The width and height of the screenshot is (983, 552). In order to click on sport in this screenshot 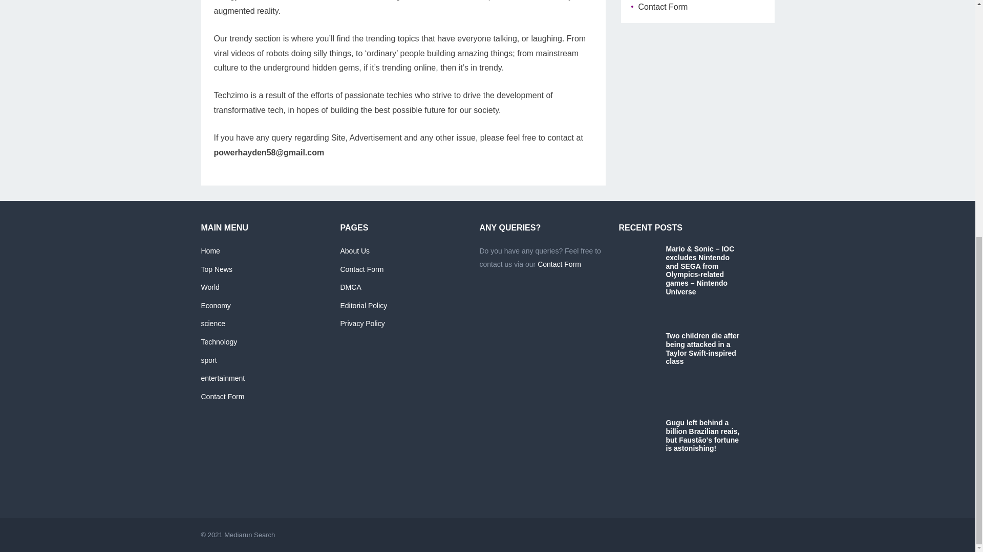, I will do `click(208, 359)`.